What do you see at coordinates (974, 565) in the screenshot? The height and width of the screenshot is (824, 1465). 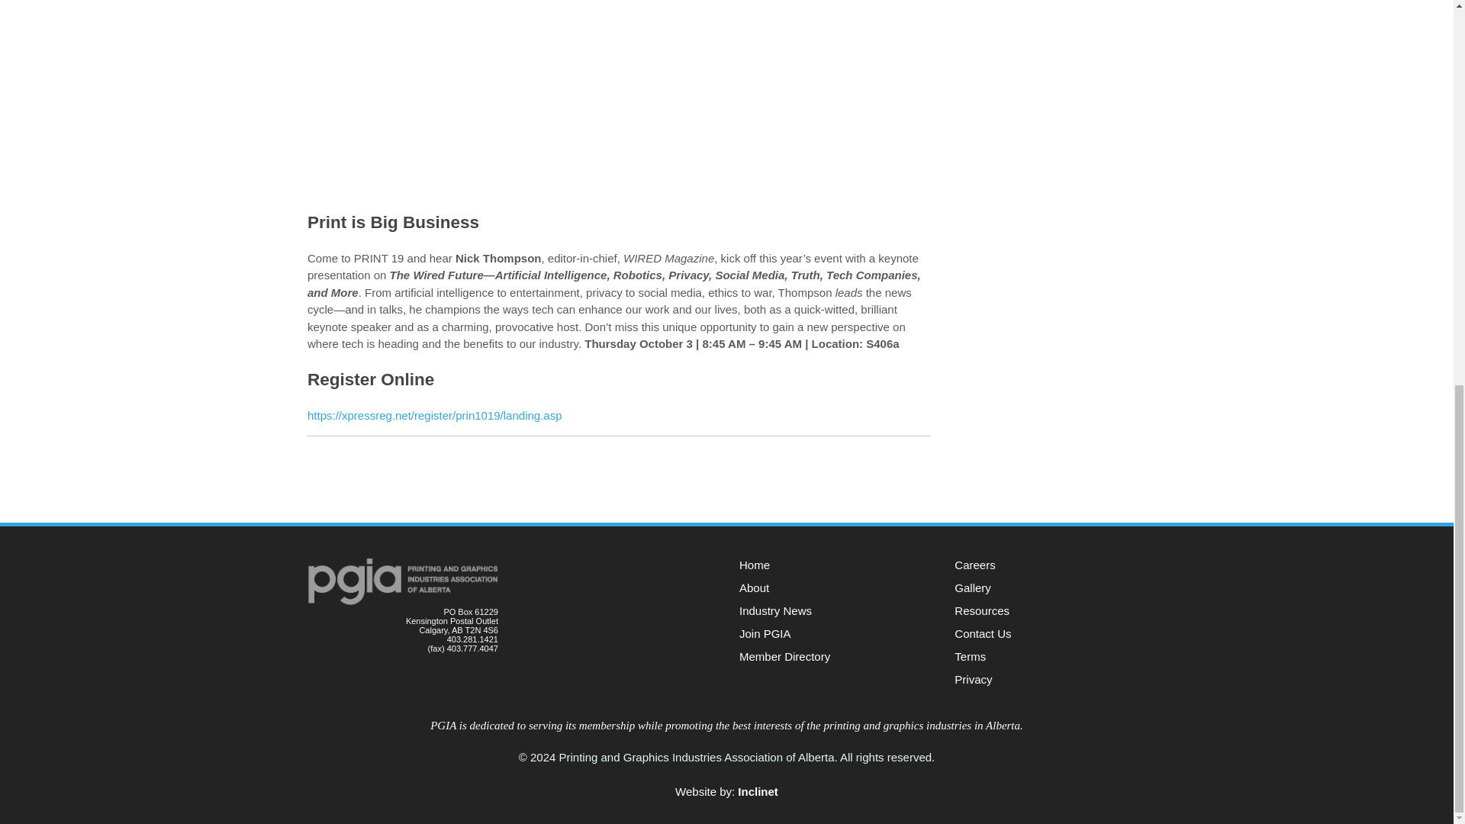 I see `Careers` at bounding box center [974, 565].